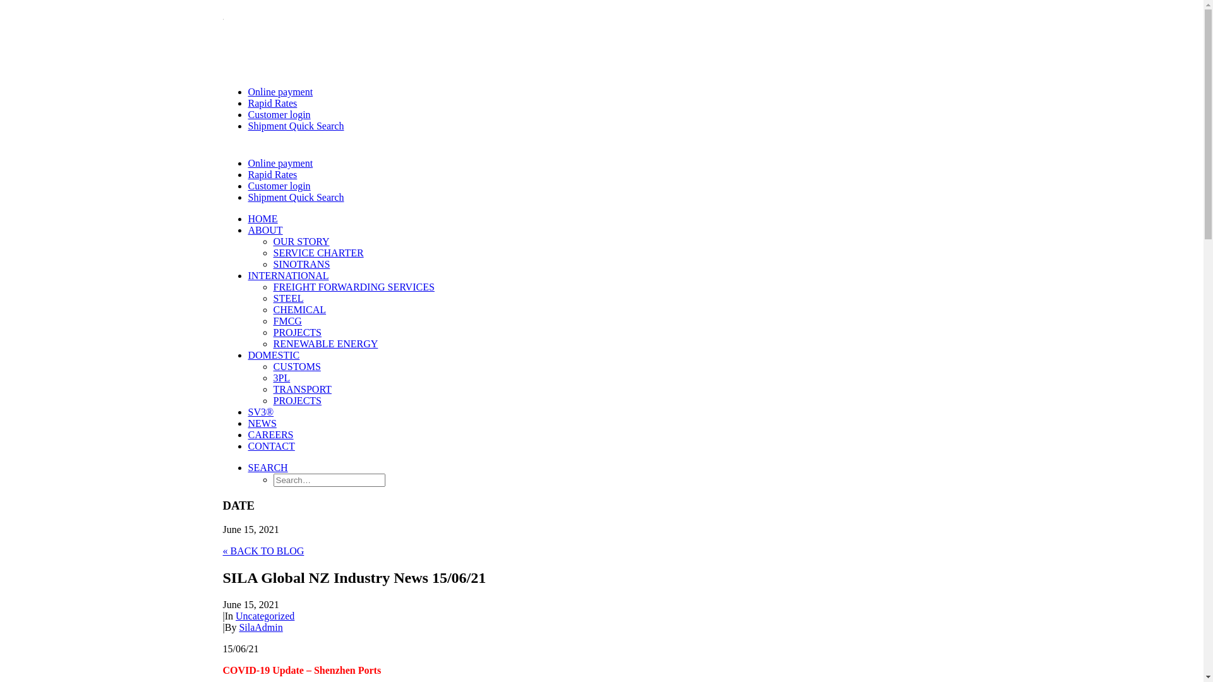 The width and height of the screenshot is (1213, 682). What do you see at coordinates (274, 355) in the screenshot?
I see `DOMESTIC` at bounding box center [274, 355].